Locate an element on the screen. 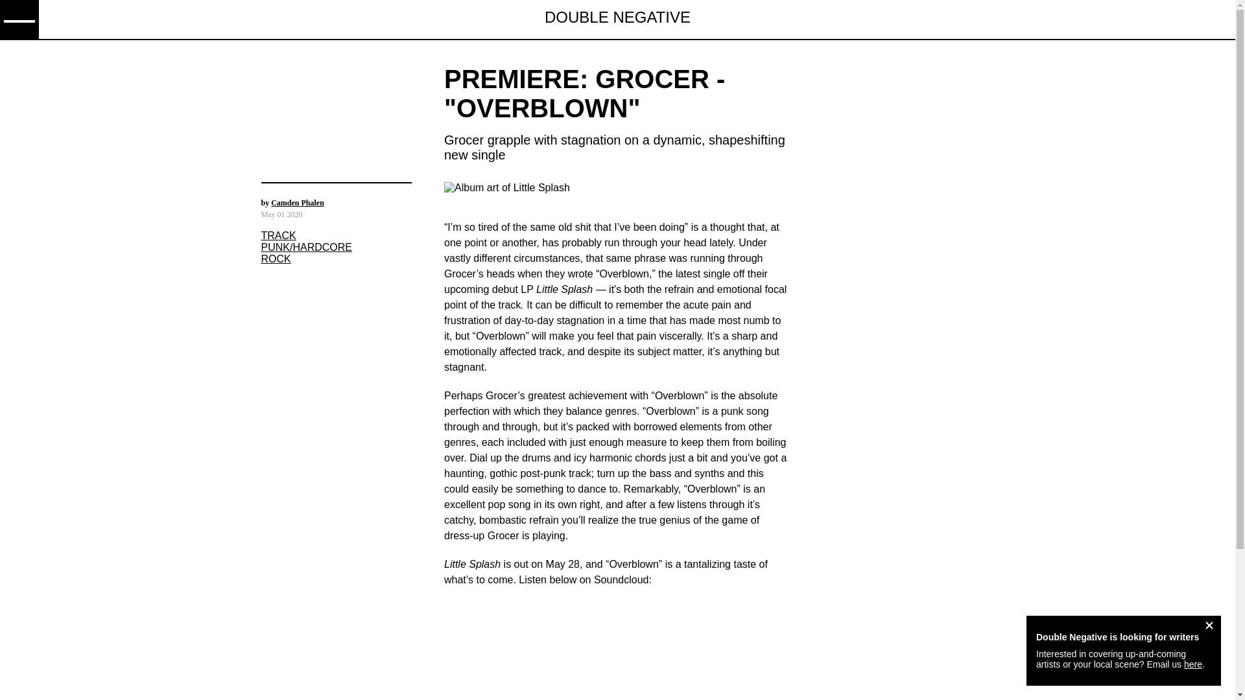 The height and width of the screenshot is (700, 1245). Camden Phalen is located at coordinates (298, 203).